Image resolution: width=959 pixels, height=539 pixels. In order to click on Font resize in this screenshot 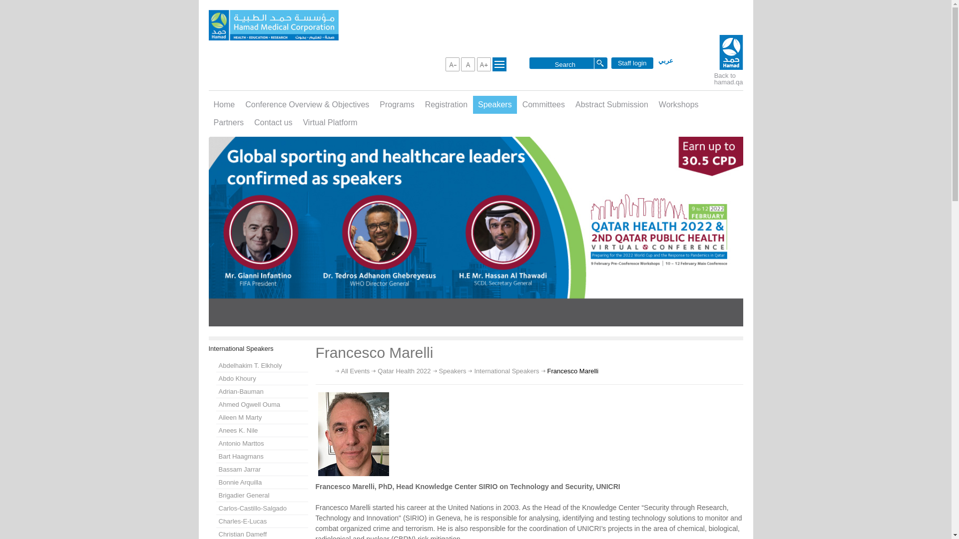, I will do `click(468, 64)`.